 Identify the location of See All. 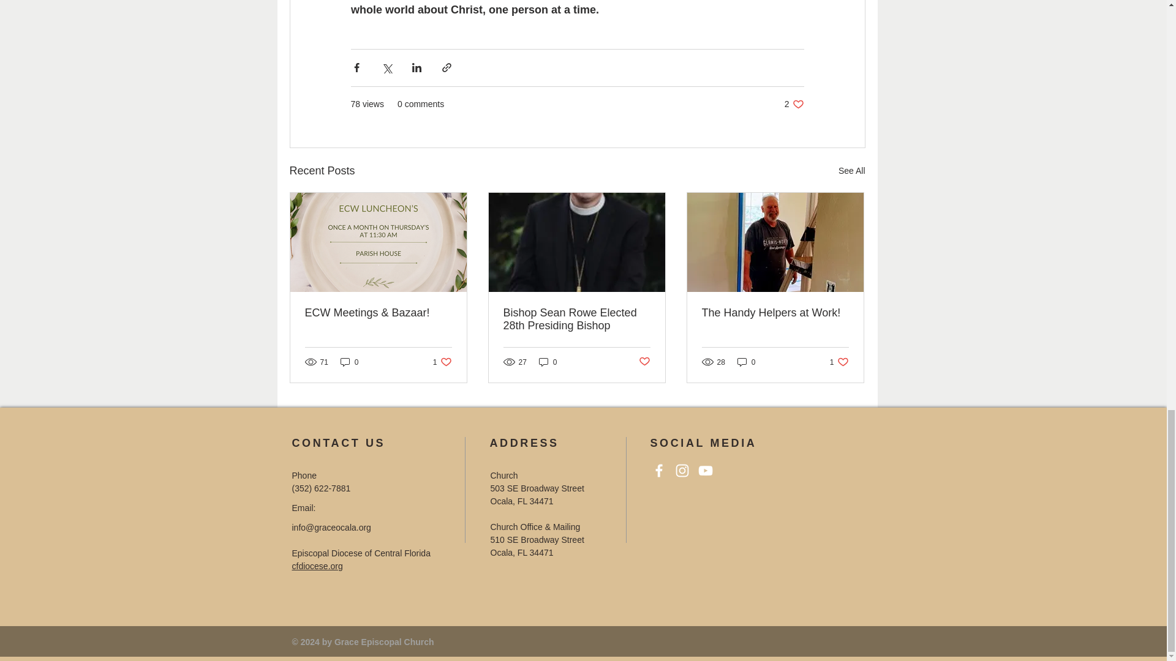
(442, 362).